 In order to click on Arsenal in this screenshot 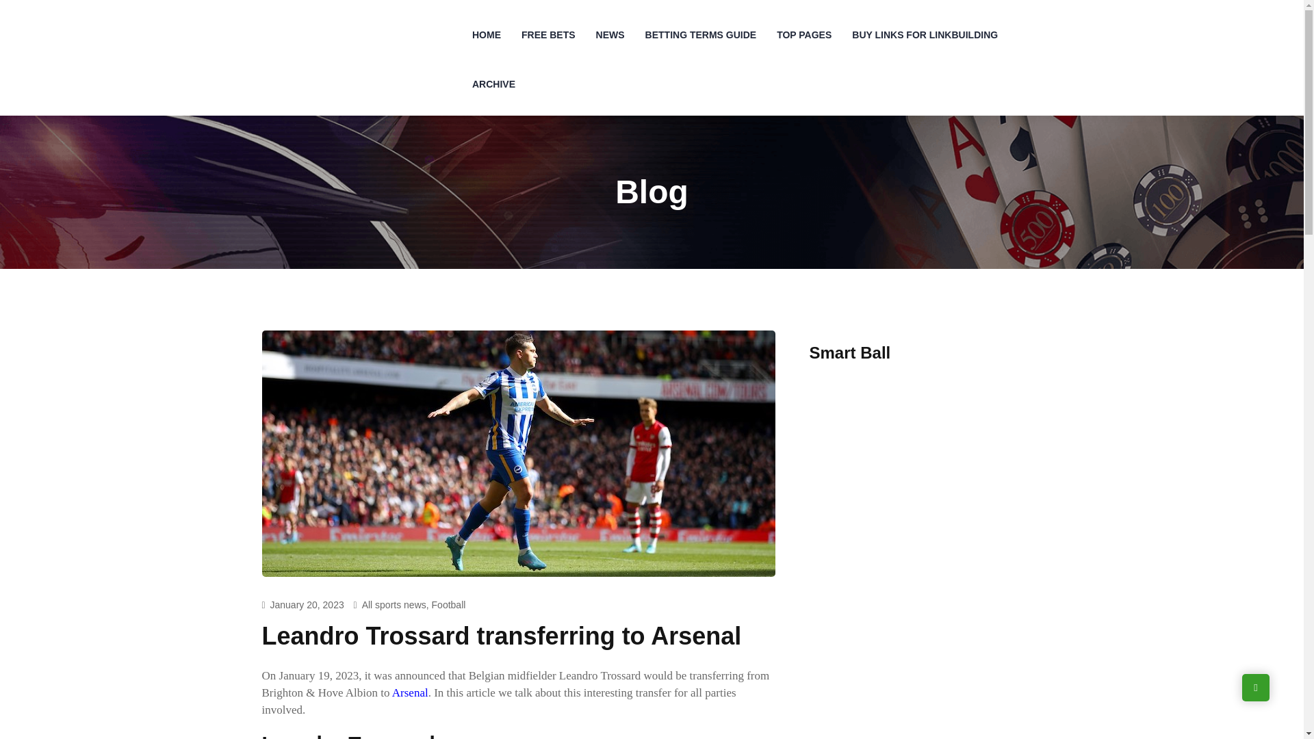, I will do `click(409, 692)`.